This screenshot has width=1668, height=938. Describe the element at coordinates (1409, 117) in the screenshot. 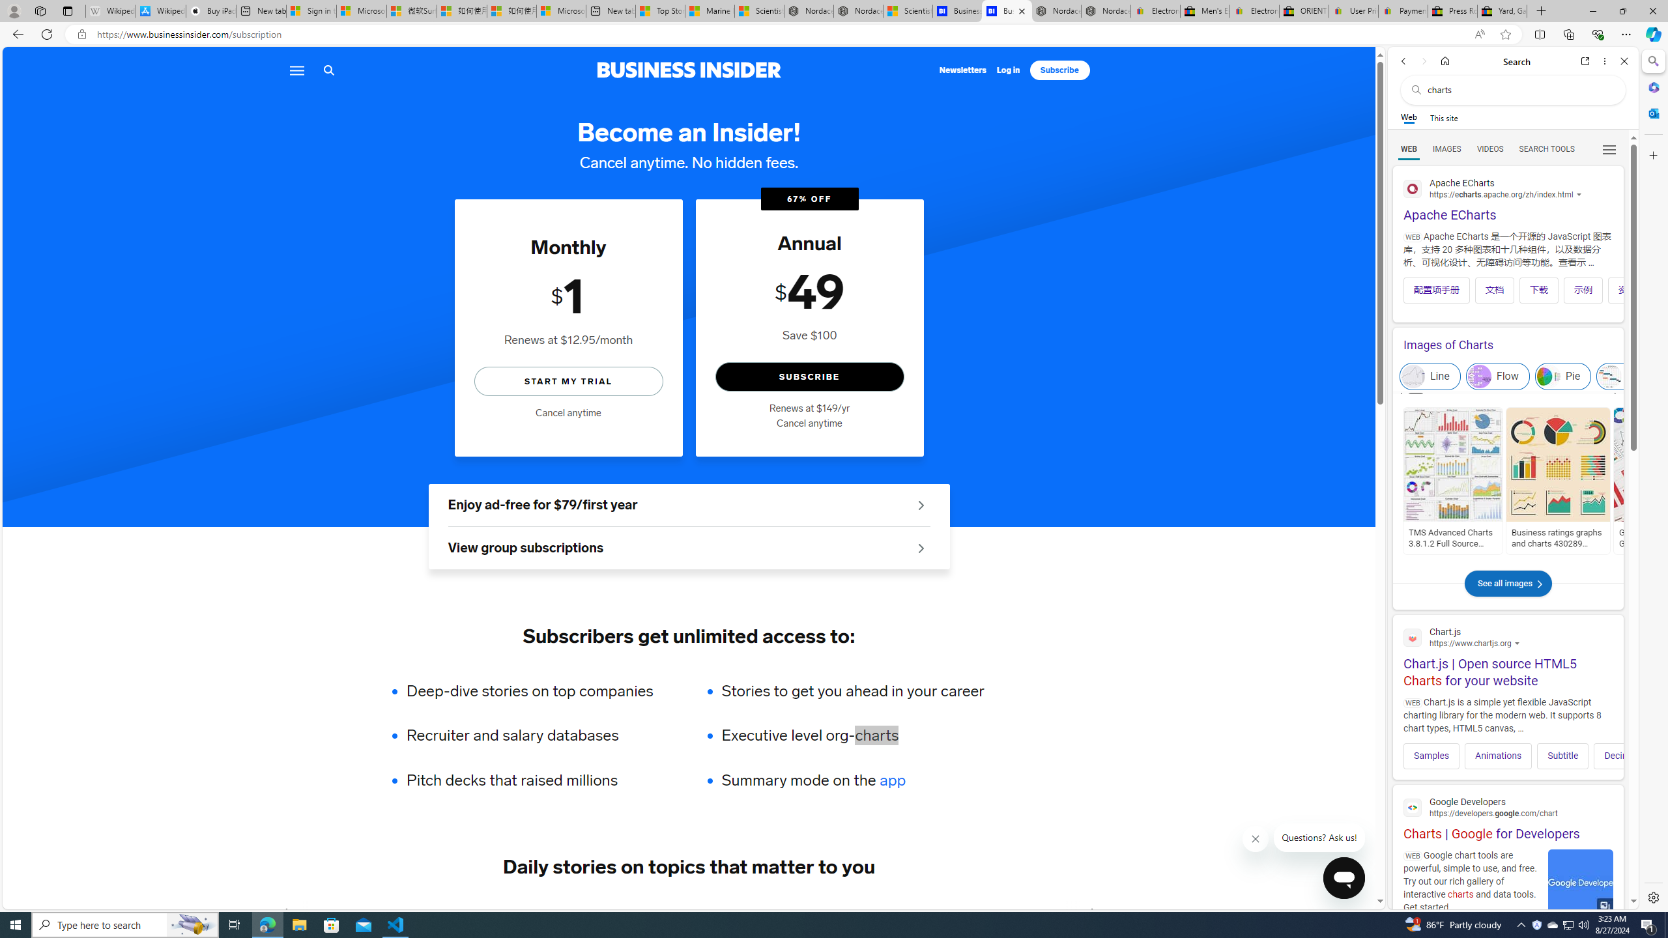

I see `Web scope` at that location.